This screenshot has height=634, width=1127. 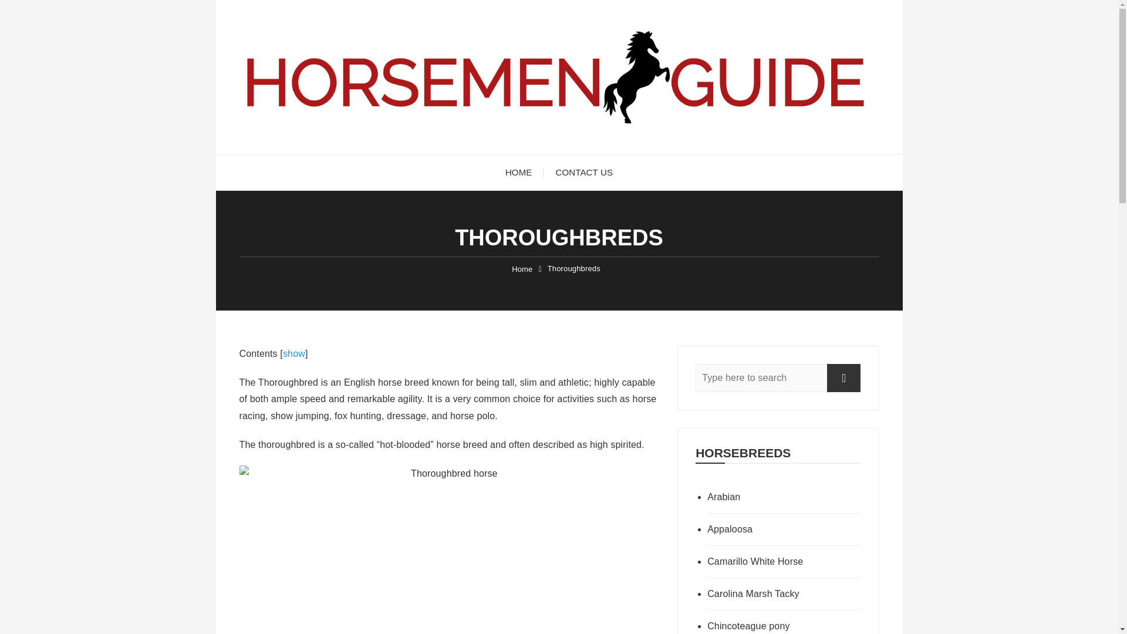 I want to click on Camarillo White Horse, so click(x=784, y=561).